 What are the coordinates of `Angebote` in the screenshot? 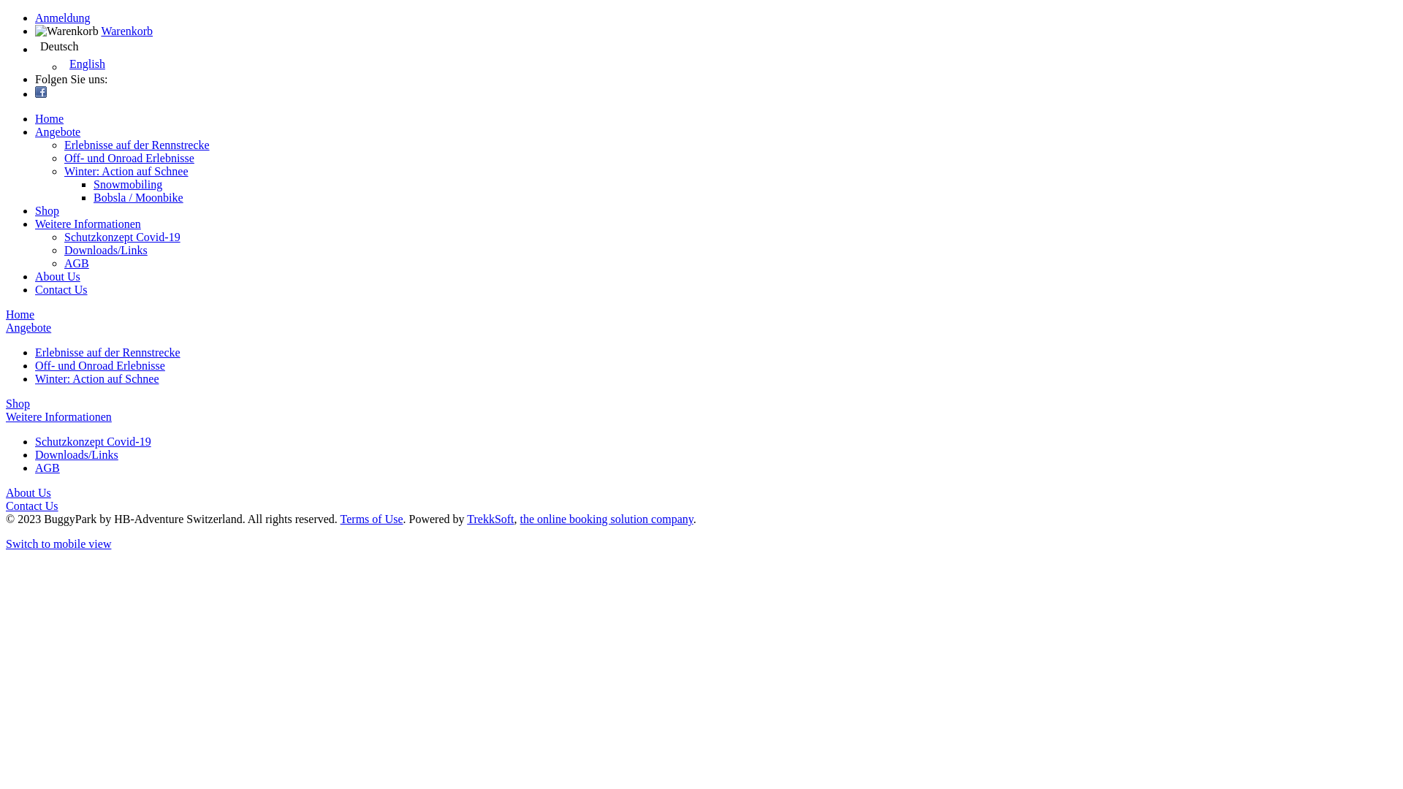 It's located at (58, 131).